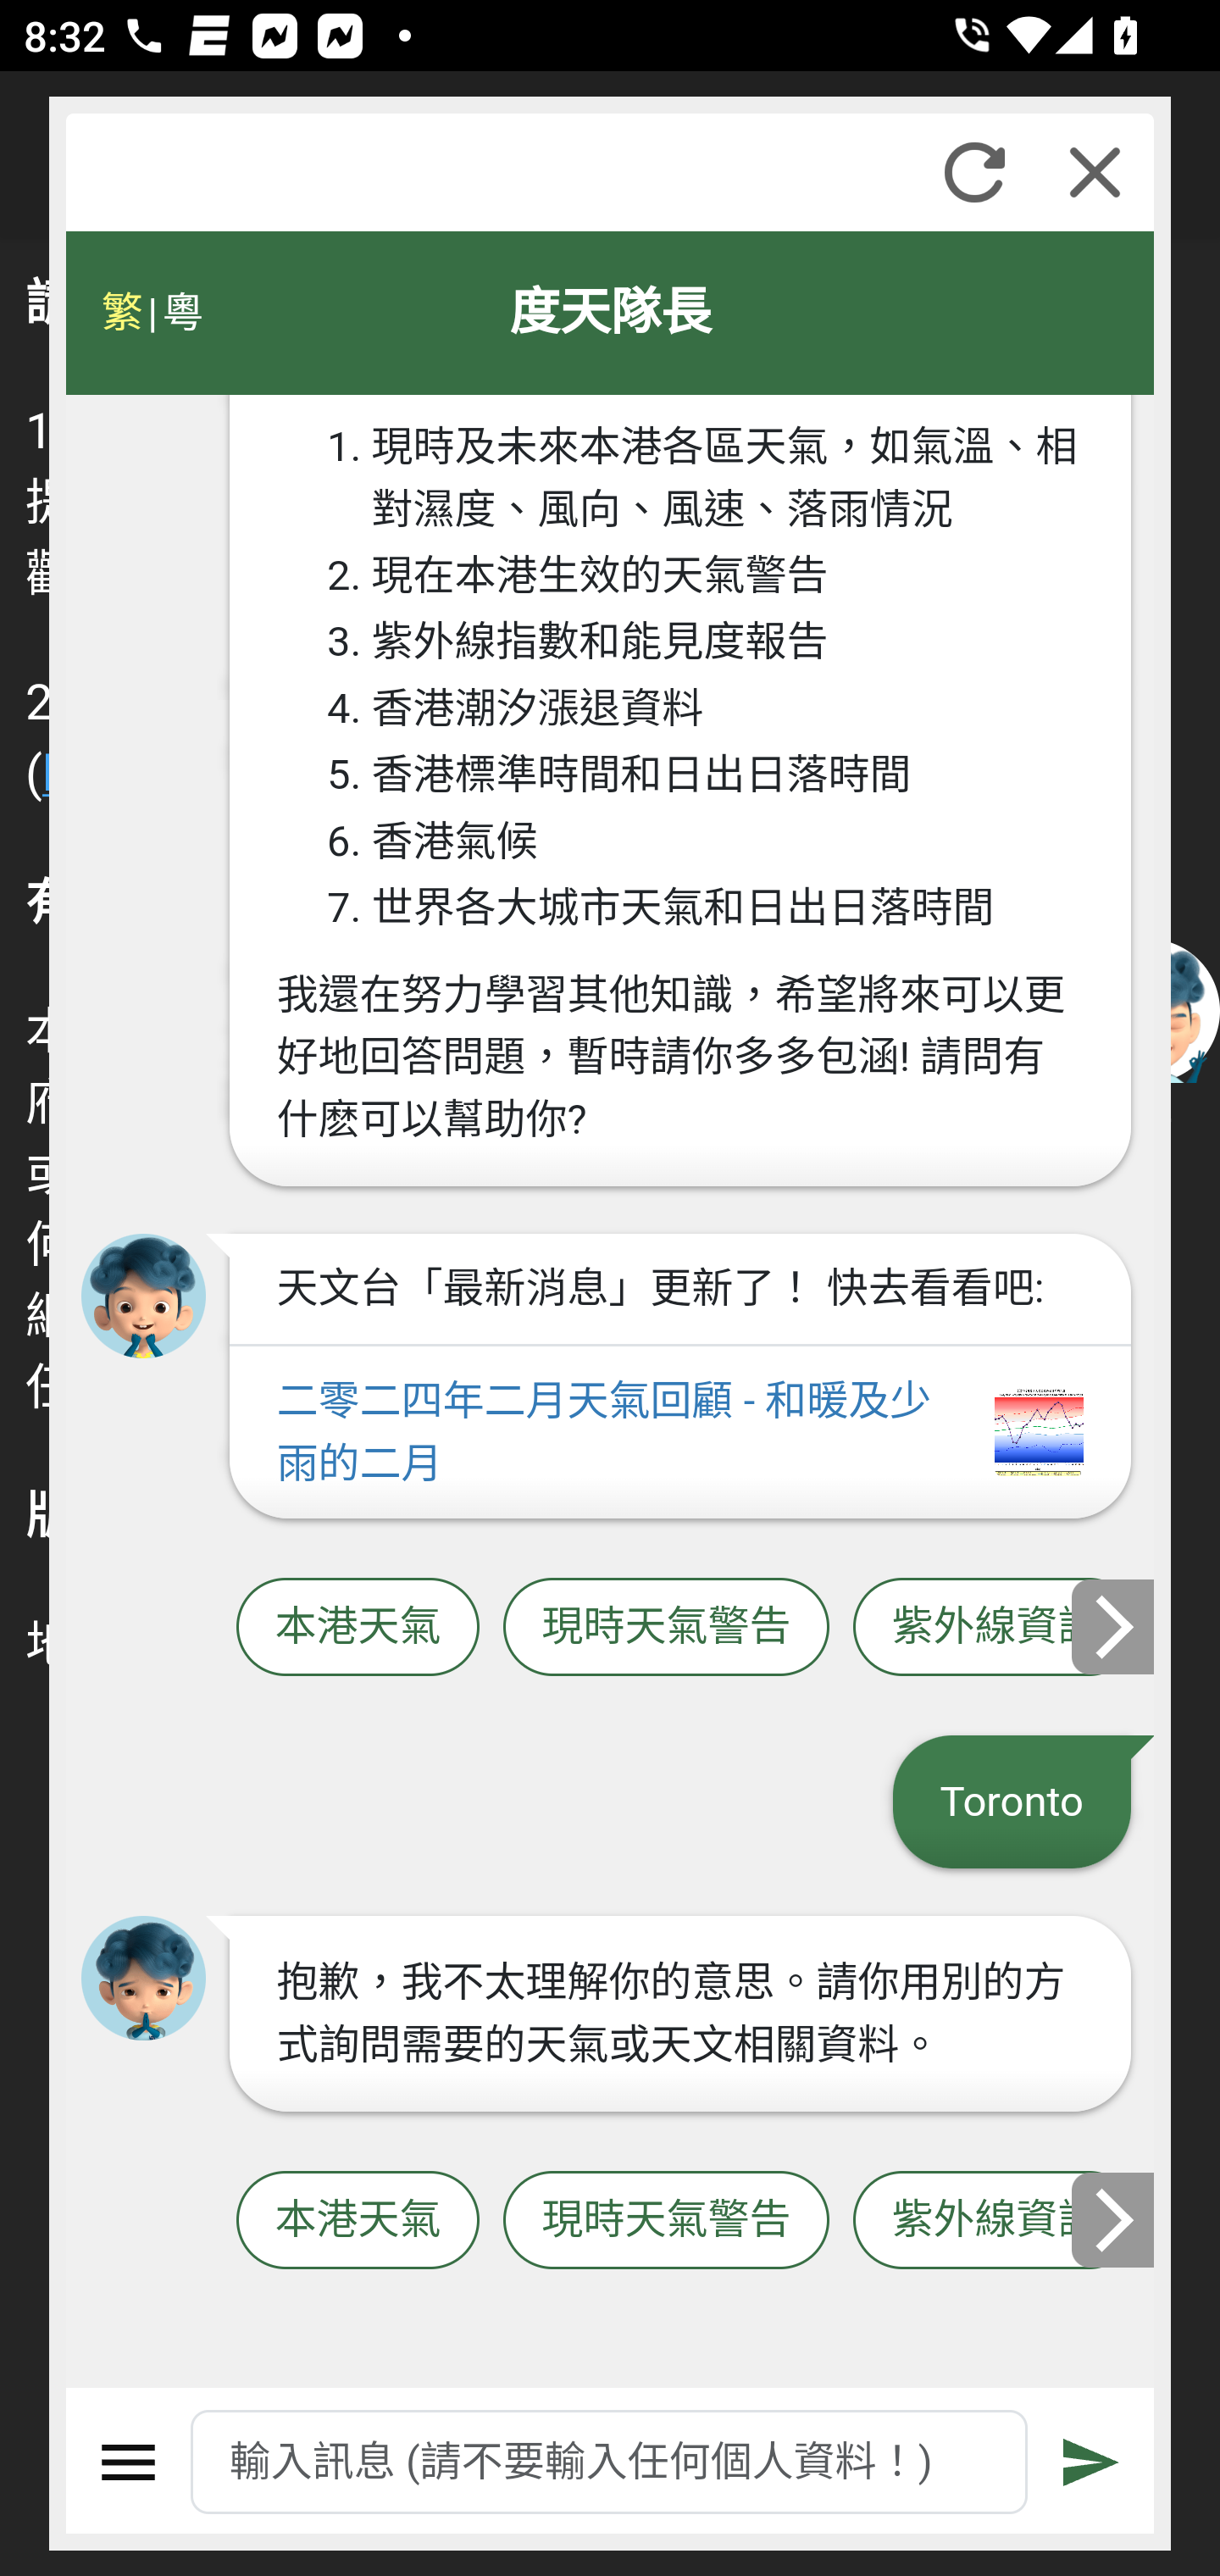 This screenshot has width=1220, height=2576. Describe the element at coordinates (1095, 172) in the screenshot. I see `關閉` at that location.